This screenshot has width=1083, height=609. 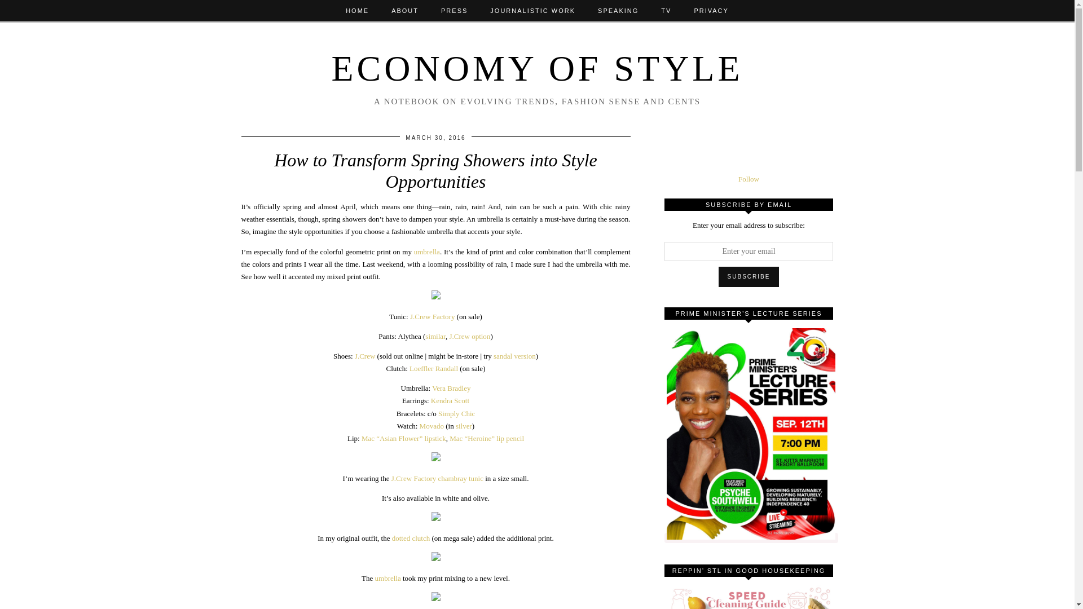 What do you see at coordinates (537, 68) in the screenshot?
I see `Economy of Style` at bounding box center [537, 68].